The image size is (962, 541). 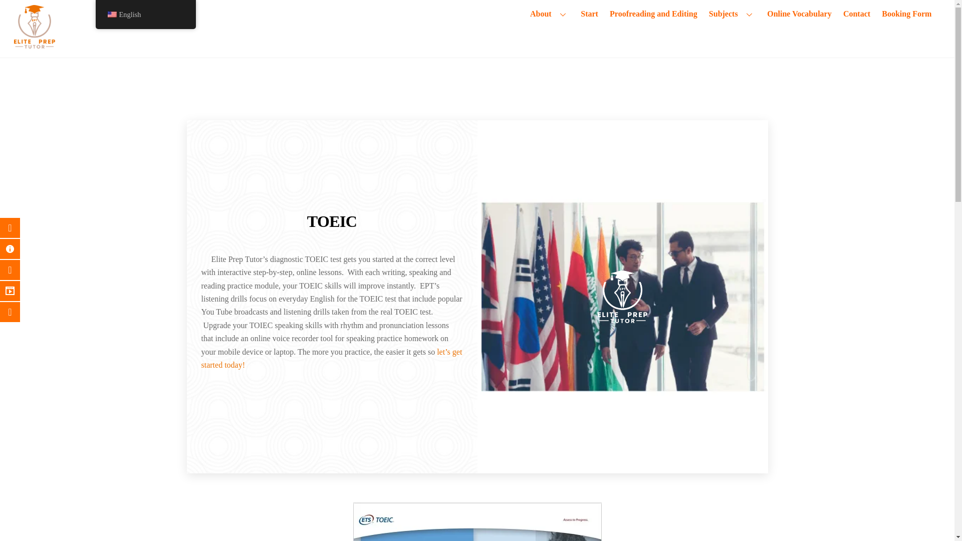 What do you see at coordinates (34, 44) in the screenshot?
I see `Elite Prep Tutor` at bounding box center [34, 44].